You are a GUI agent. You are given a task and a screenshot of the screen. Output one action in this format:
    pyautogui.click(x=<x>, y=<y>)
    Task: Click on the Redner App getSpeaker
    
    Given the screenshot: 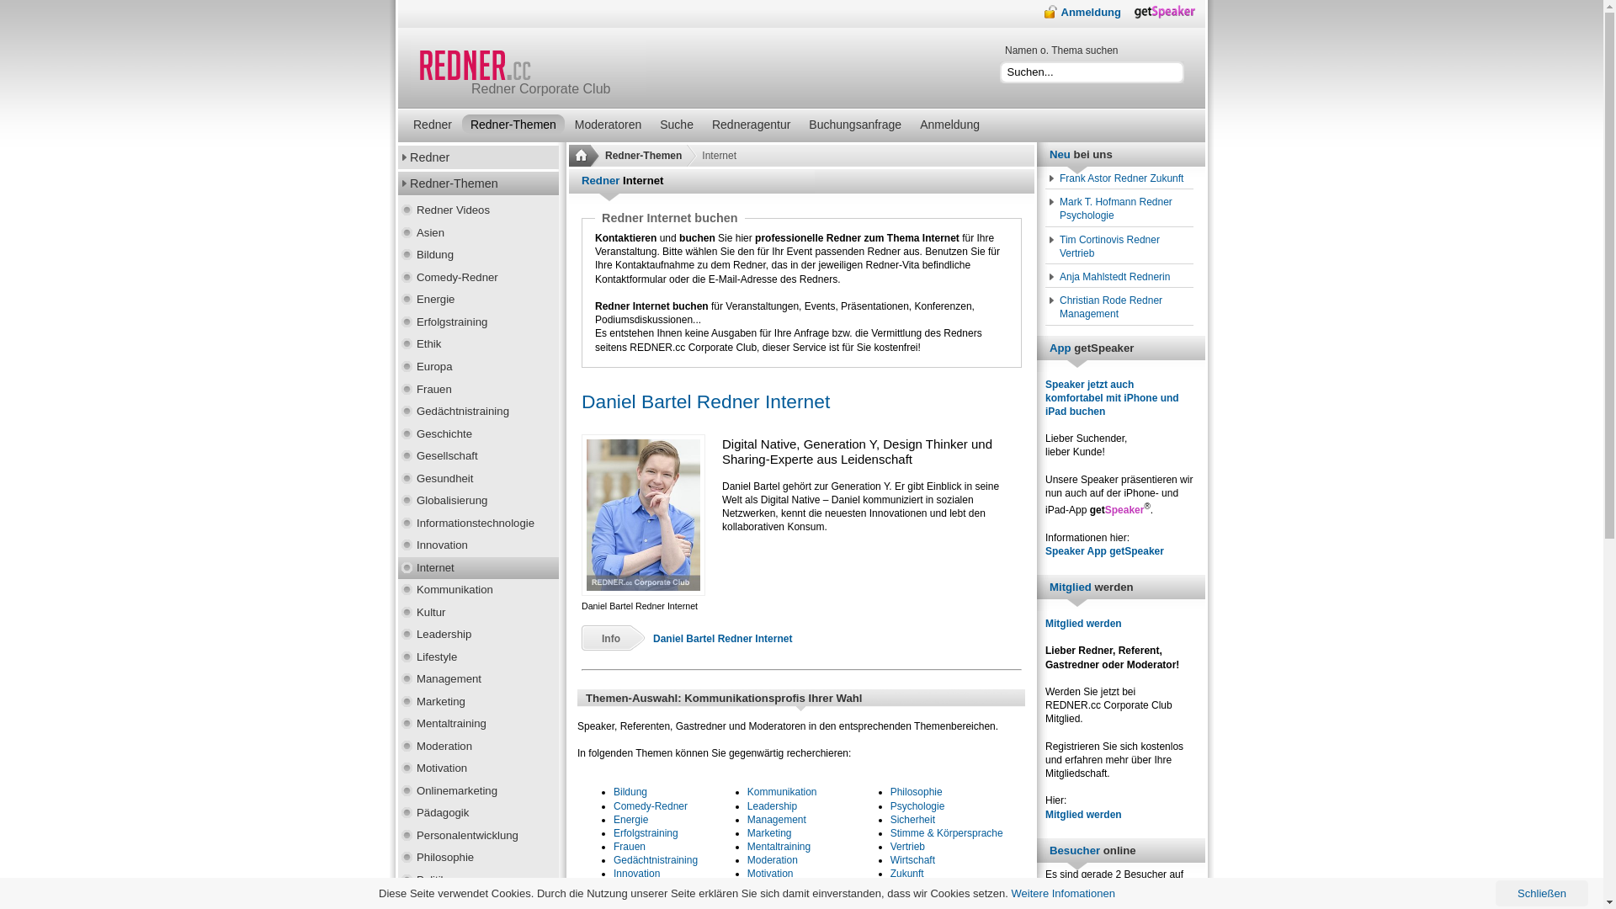 What is the action you would take?
    pyautogui.click(x=1170, y=16)
    